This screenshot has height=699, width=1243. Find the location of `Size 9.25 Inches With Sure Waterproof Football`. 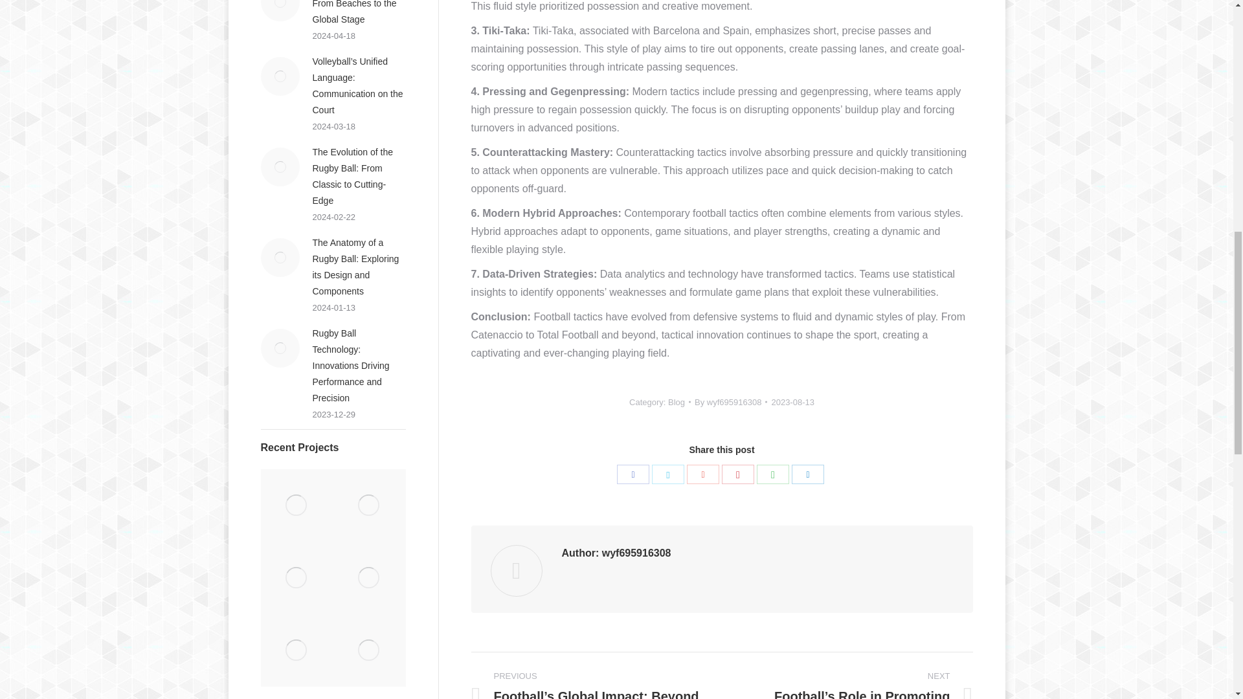

Size 9.25 Inches With Sure Waterproof Football is located at coordinates (297, 505).